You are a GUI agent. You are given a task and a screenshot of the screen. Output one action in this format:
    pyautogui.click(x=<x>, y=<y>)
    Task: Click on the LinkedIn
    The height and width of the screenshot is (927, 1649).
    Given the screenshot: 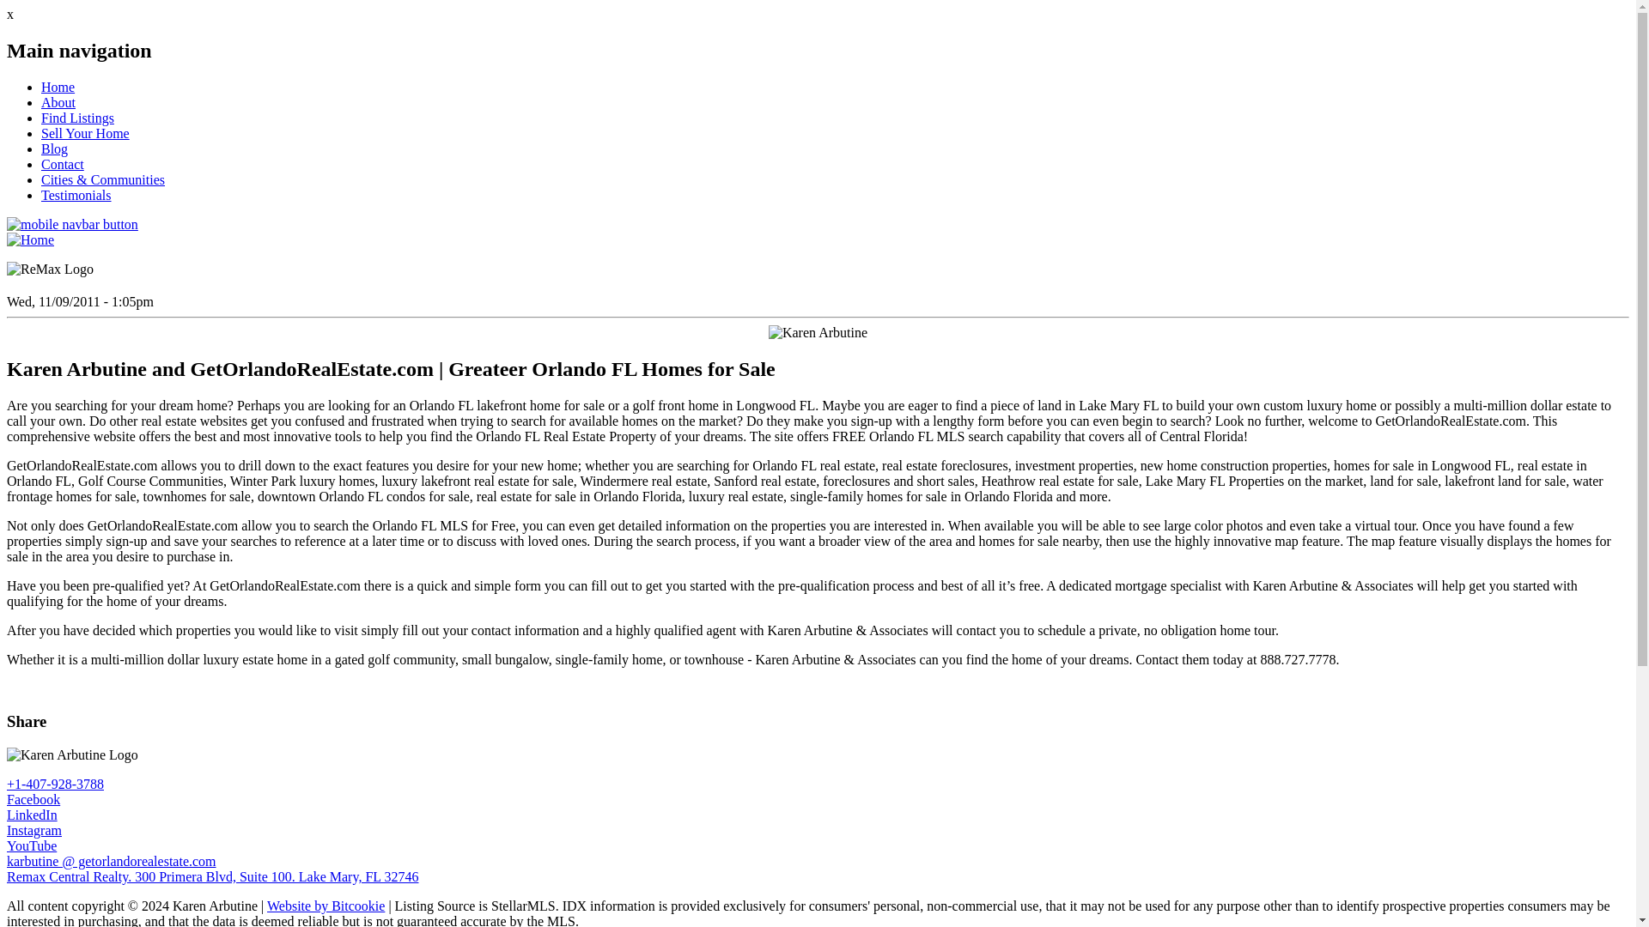 What is the action you would take?
    pyautogui.click(x=32, y=814)
    